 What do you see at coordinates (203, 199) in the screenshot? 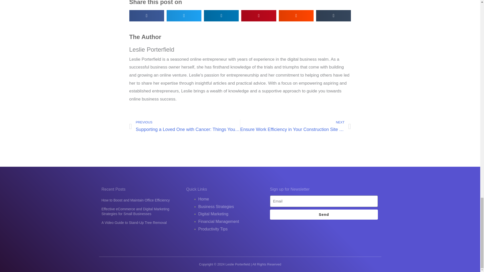
I see `Home` at bounding box center [203, 199].